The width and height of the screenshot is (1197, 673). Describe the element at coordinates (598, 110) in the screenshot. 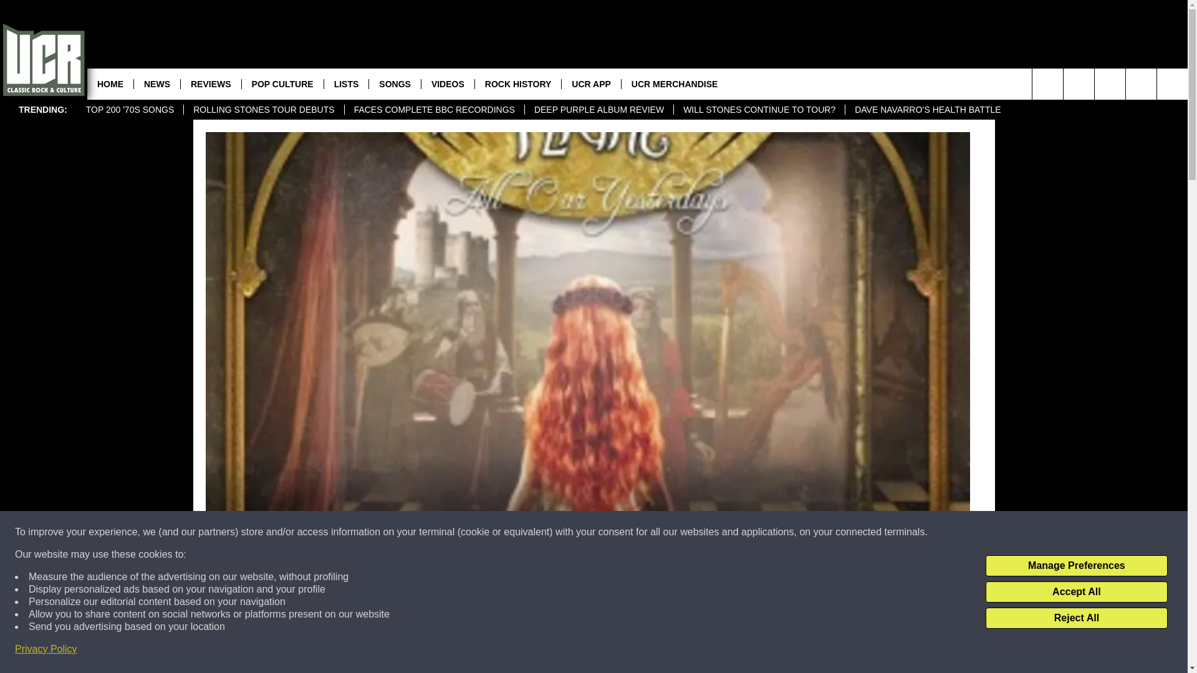

I see `DEEP PURPLE ALBUM REVIEW` at that location.